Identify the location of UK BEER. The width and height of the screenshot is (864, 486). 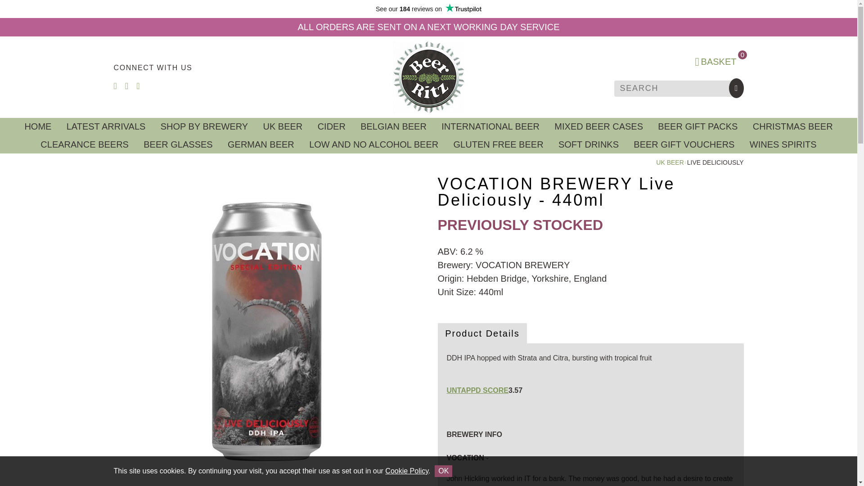
(283, 127).